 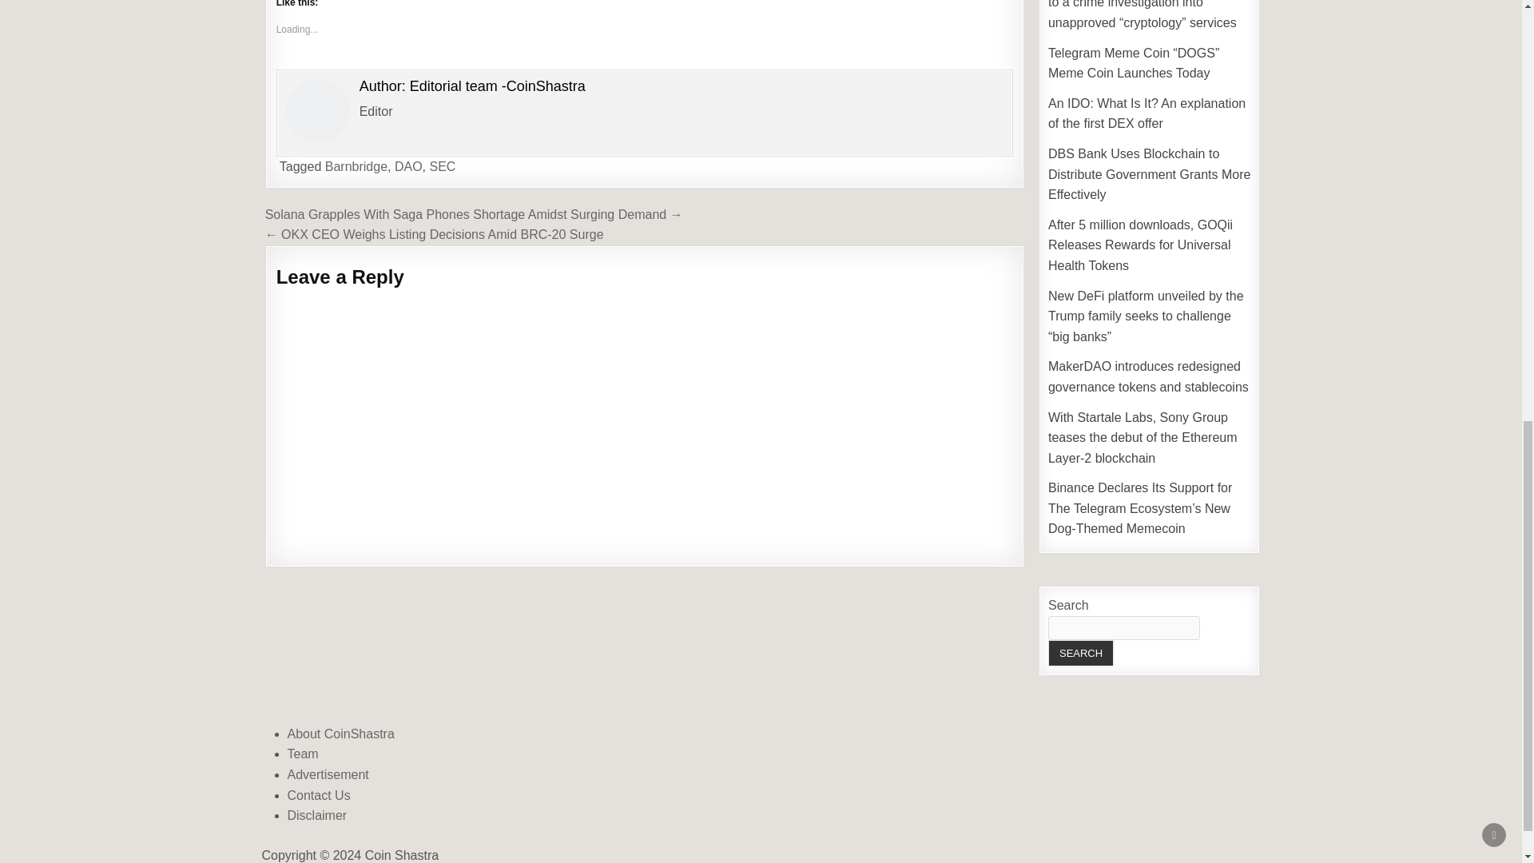 I want to click on DAO, so click(x=408, y=166).